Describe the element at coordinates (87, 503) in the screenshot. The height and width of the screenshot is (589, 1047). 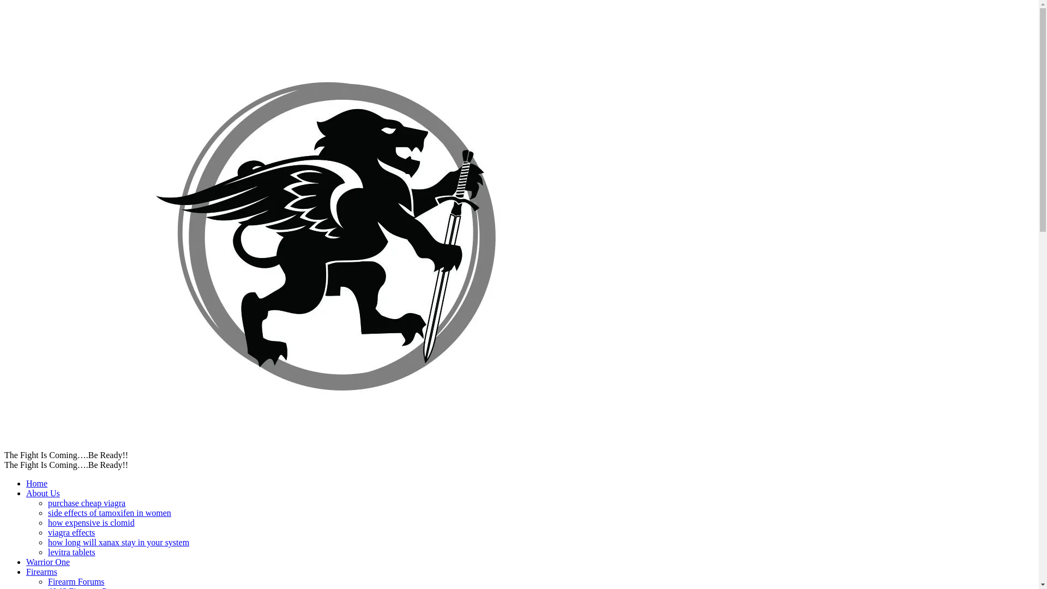
I see `purchase cheap viagra` at that location.